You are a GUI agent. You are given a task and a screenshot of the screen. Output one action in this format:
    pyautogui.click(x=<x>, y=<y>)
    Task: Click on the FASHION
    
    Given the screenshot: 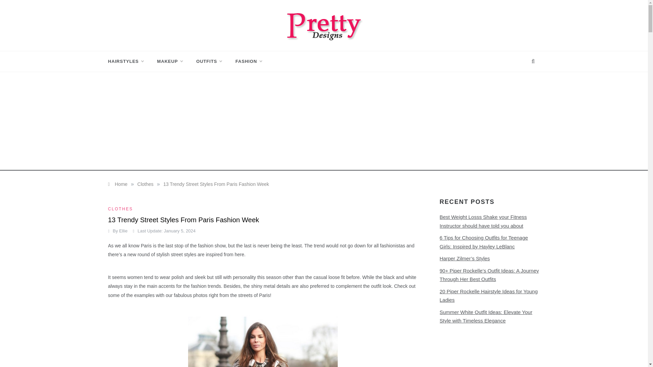 What is the action you would take?
    pyautogui.click(x=245, y=61)
    